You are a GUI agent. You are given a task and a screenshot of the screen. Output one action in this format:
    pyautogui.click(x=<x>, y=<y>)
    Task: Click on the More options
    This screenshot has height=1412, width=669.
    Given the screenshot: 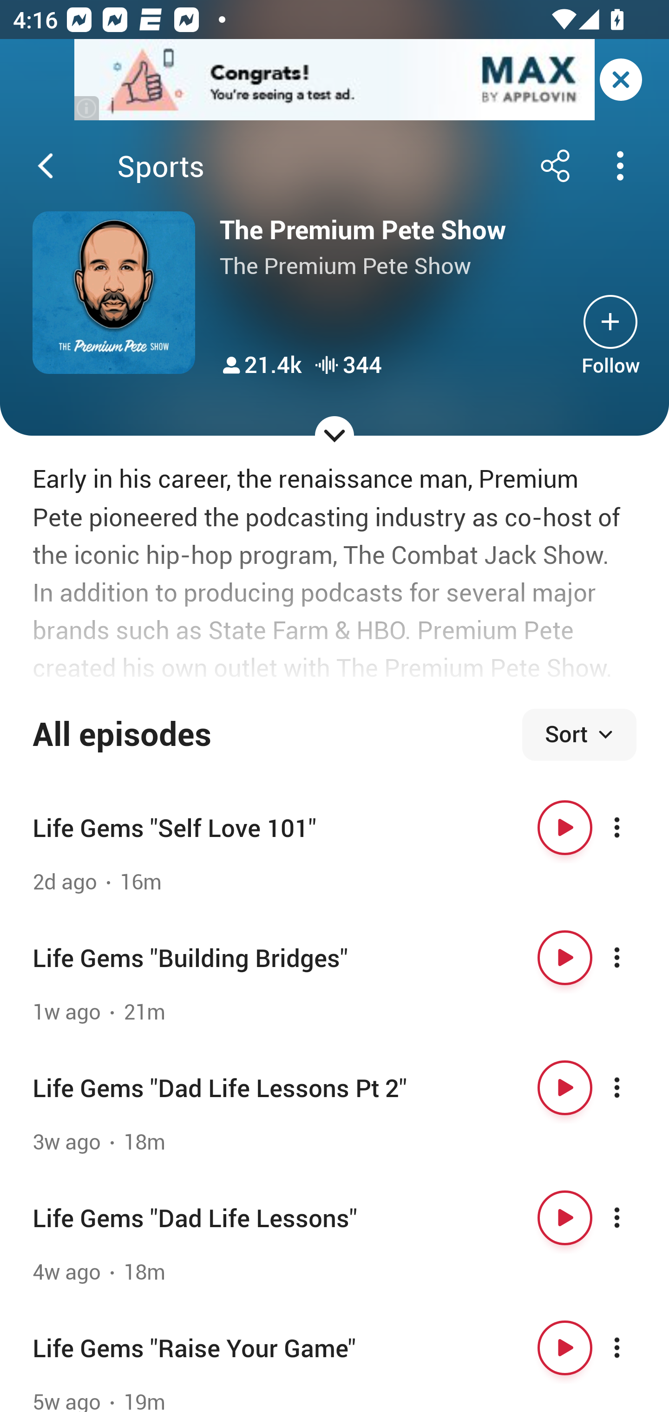 What is the action you would take?
    pyautogui.click(x=633, y=958)
    